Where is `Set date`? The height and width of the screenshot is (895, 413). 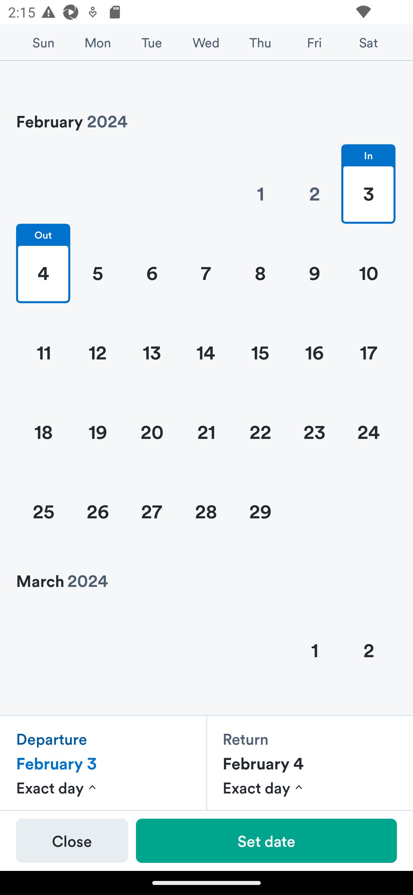
Set date is located at coordinates (266, 840).